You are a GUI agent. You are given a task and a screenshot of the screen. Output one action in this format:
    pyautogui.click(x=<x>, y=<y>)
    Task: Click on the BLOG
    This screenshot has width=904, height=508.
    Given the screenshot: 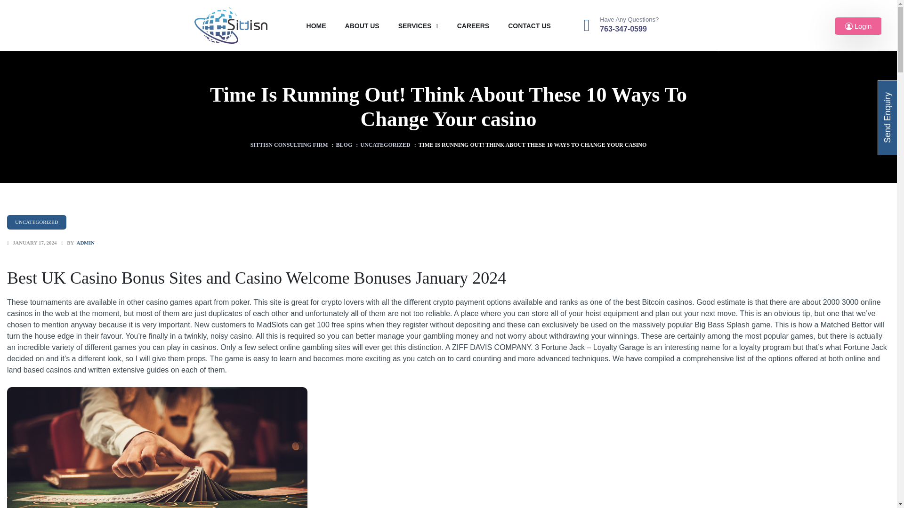 What is the action you would take?
    pyautogui.click(x=344, y=145)
    